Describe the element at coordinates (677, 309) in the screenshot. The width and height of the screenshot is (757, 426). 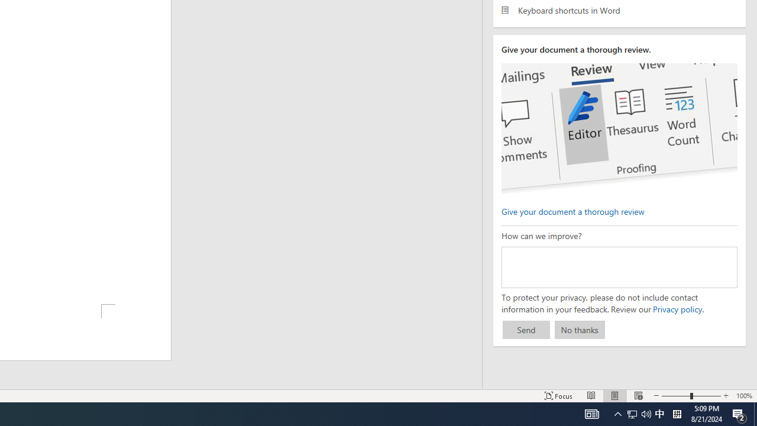
I see `Privacy policy` at that location.